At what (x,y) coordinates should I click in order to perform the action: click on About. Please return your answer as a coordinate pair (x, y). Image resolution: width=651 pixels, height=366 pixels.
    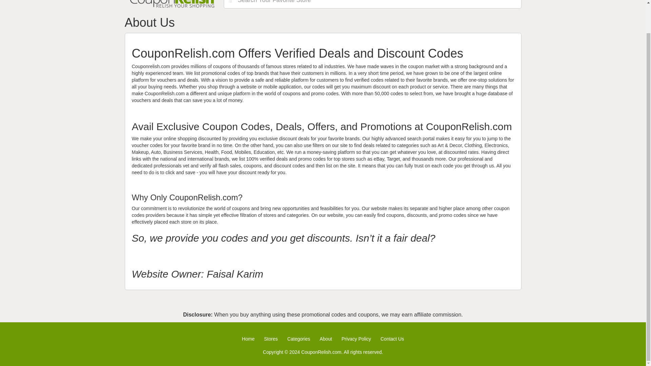
    Looking at the image, I should click on (325, 339).